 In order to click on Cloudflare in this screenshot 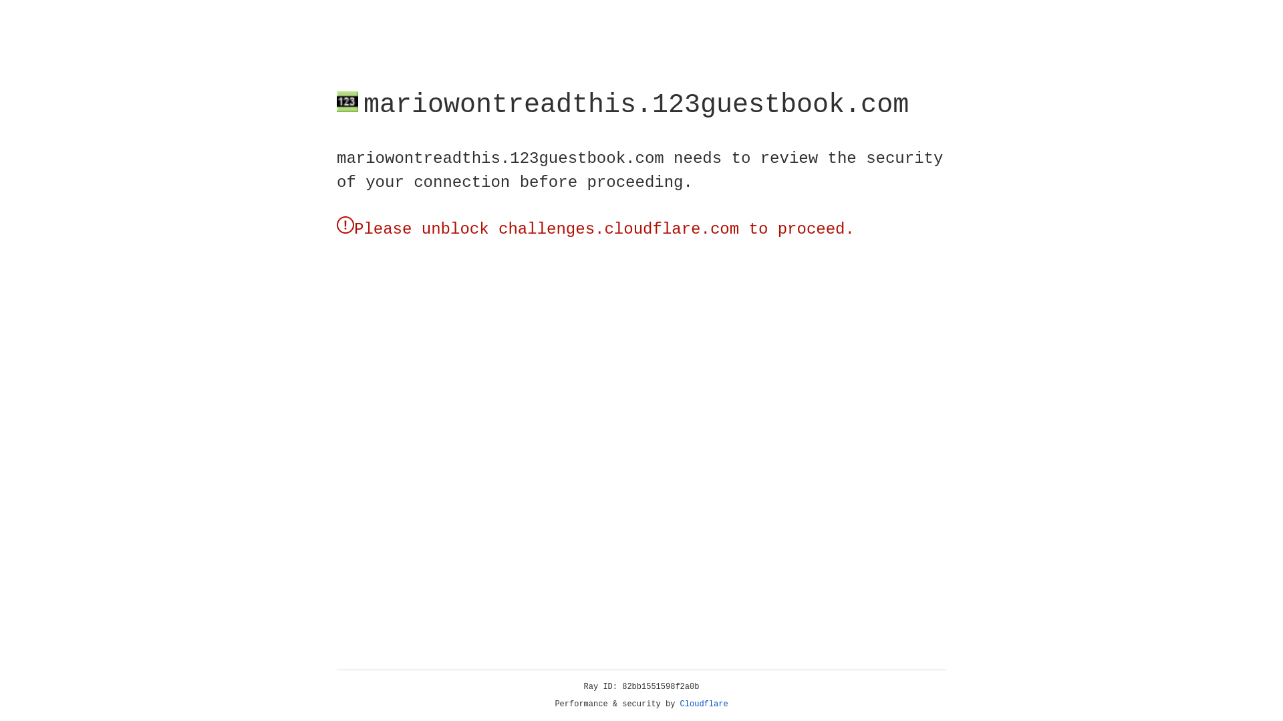, I will do `click(704, 704)`.